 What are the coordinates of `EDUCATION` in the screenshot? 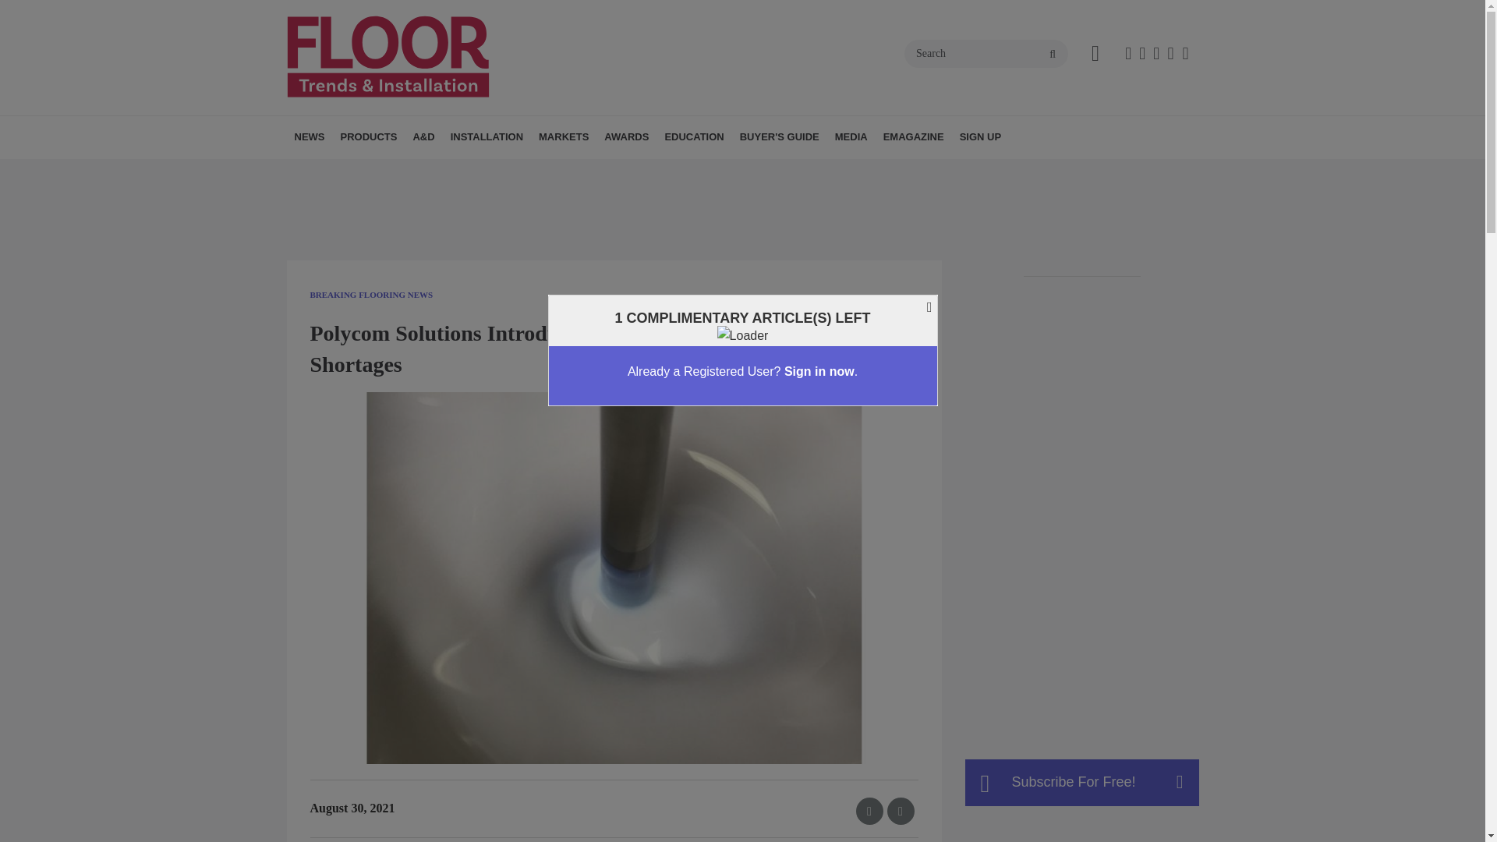 It's located at (694, 137).